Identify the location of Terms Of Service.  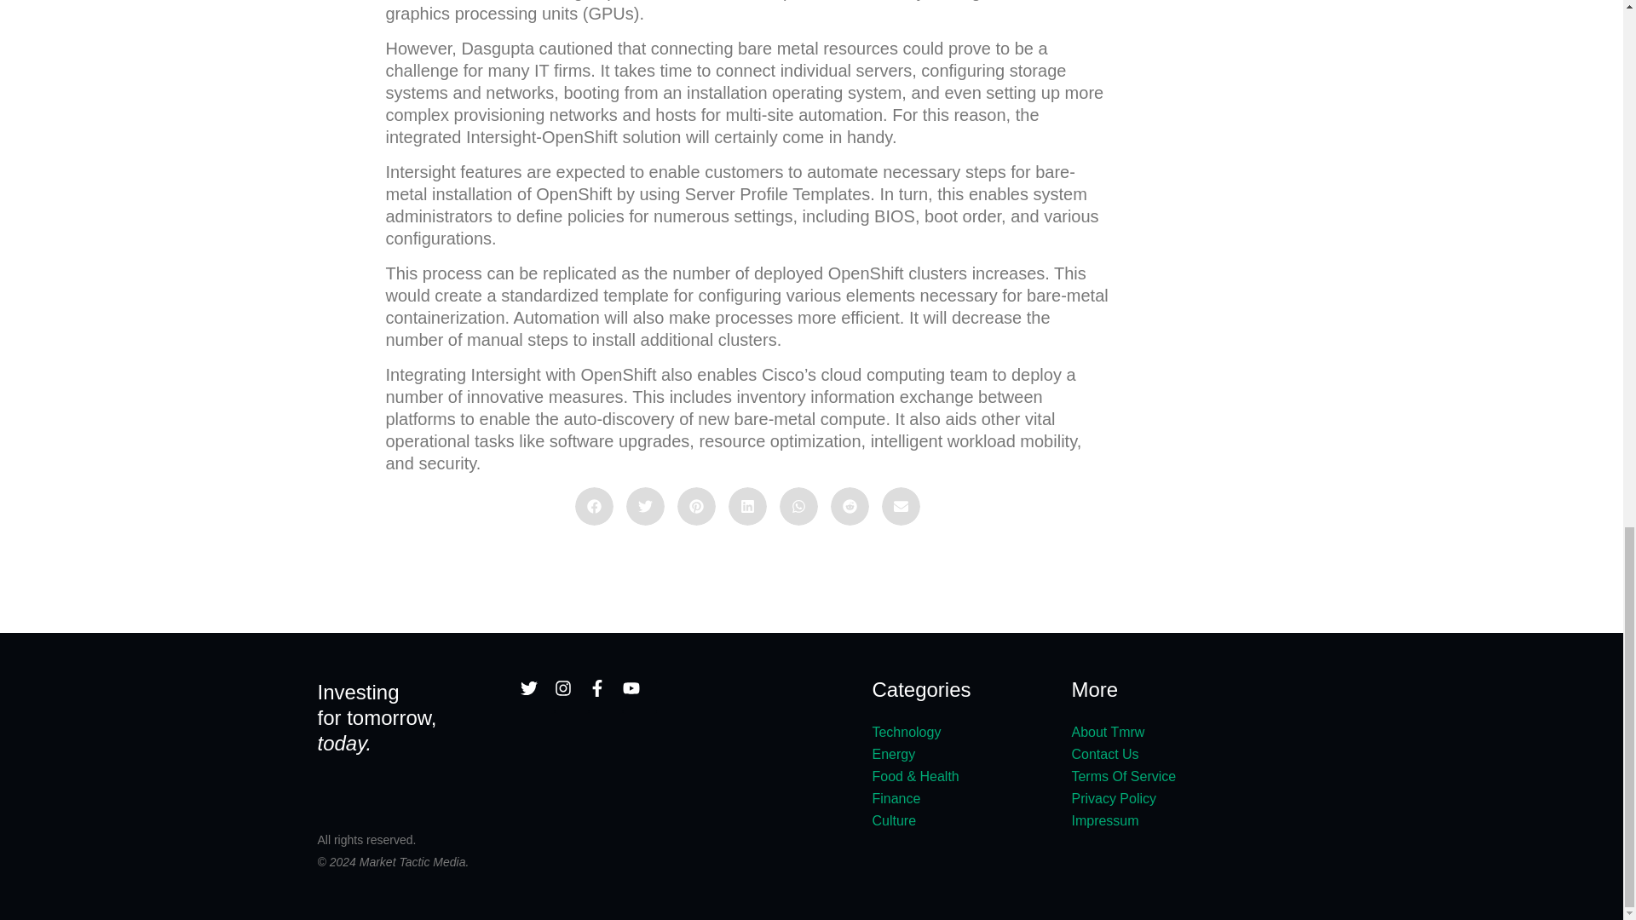
(1188, 776).